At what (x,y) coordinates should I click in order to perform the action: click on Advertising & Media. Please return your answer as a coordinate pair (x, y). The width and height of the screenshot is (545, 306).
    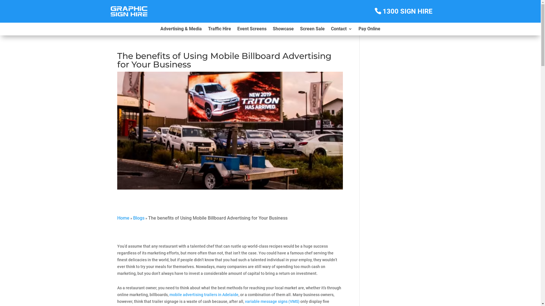
    Looking at the image, I should click on (181, 30).